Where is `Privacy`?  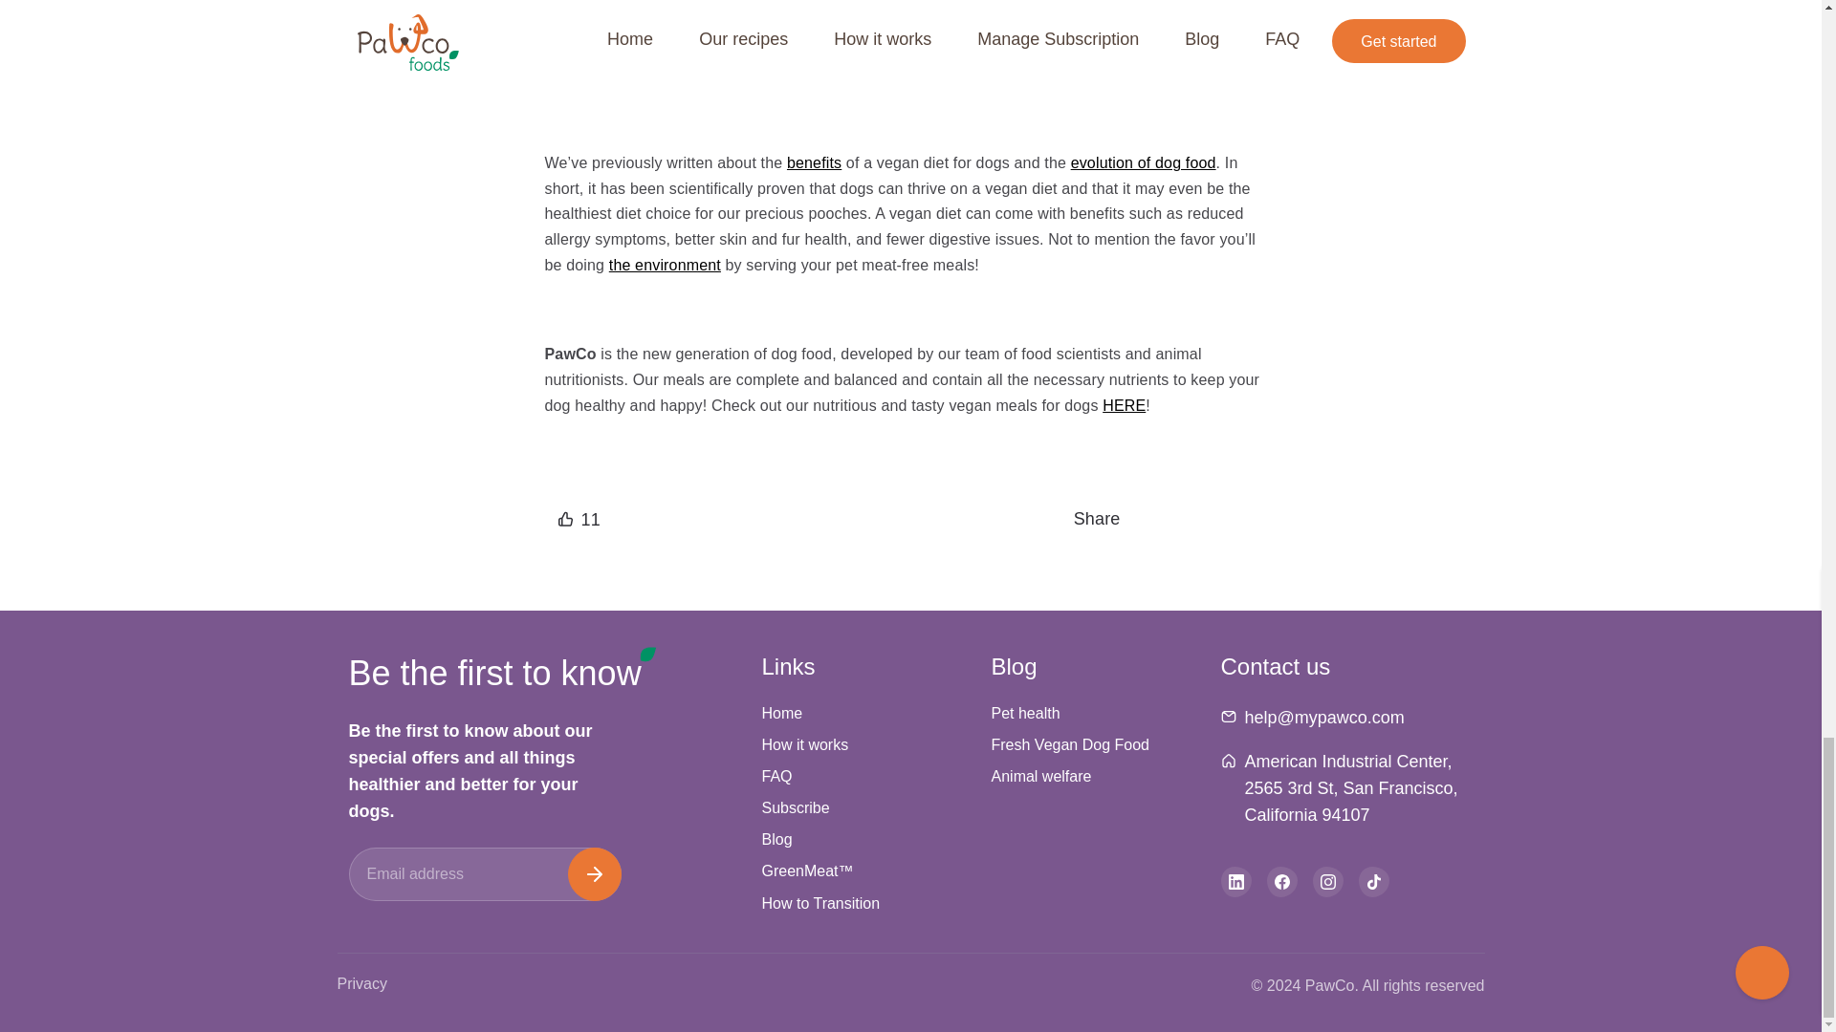
Privacy is located at coordinates (361, 985).